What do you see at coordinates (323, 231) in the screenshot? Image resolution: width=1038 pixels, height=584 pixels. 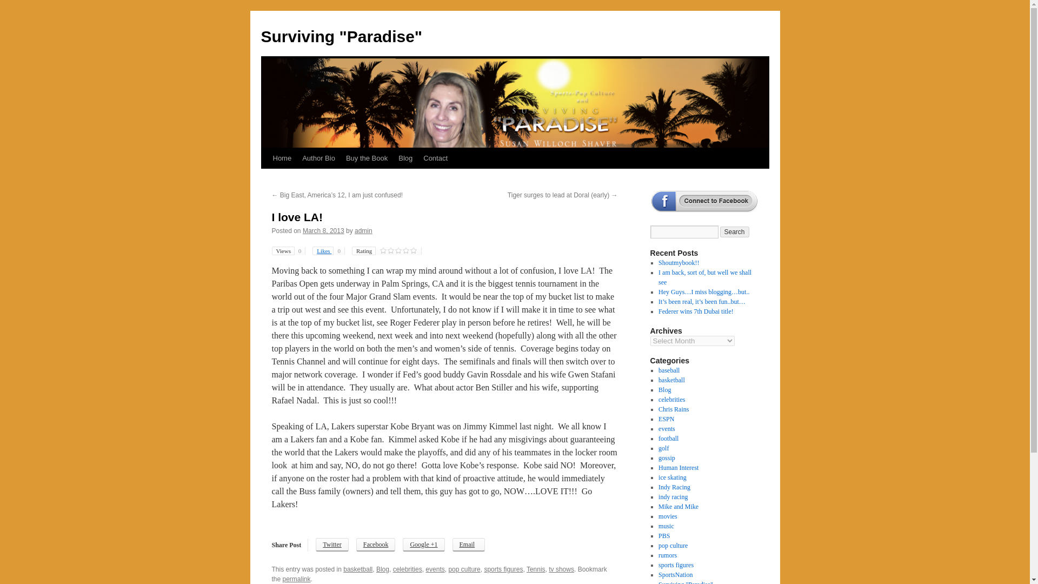 I see `March 8, 2013` at bounding box center [323, 231].